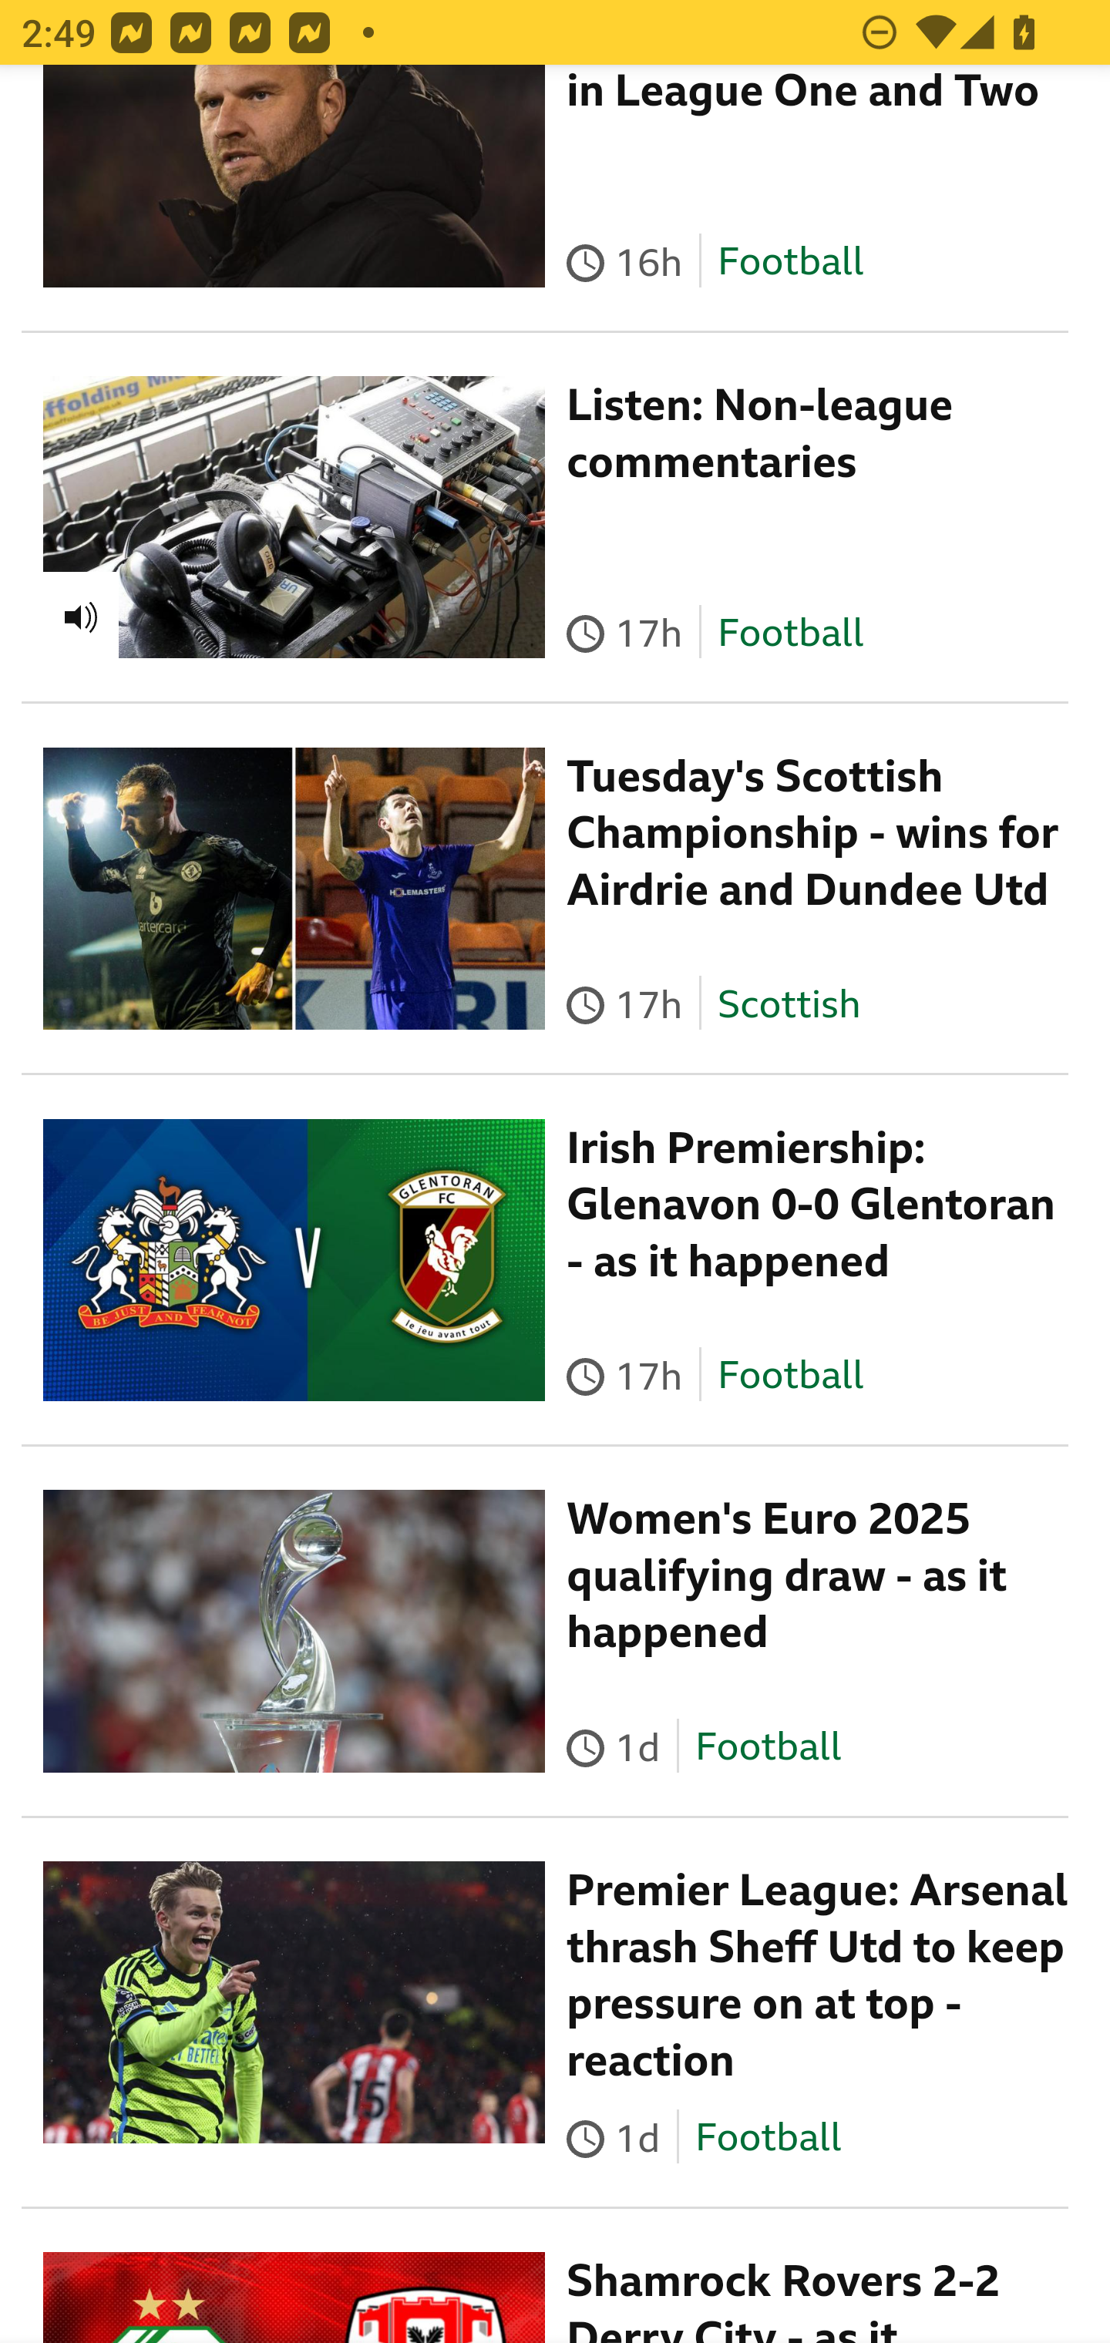 This screenshot has height=2343, width=1110. Describe the element at coordinates (787, 1578) in the screenshot. I see `Women's Euro 2025 qualifying draw - as it happened` at that location.